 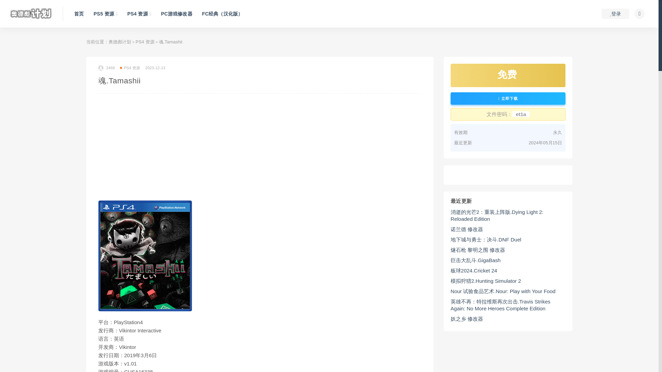 I want to click on 2468, so click(x=106, y=68).